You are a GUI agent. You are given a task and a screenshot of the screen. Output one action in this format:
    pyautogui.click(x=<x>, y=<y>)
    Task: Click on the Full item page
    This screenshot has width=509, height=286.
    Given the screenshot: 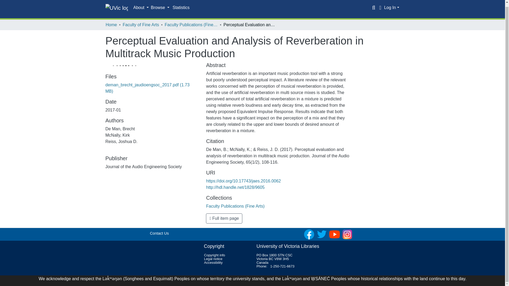 What is the action you would take?
    pyautogui.click(x=224, y=218)
    